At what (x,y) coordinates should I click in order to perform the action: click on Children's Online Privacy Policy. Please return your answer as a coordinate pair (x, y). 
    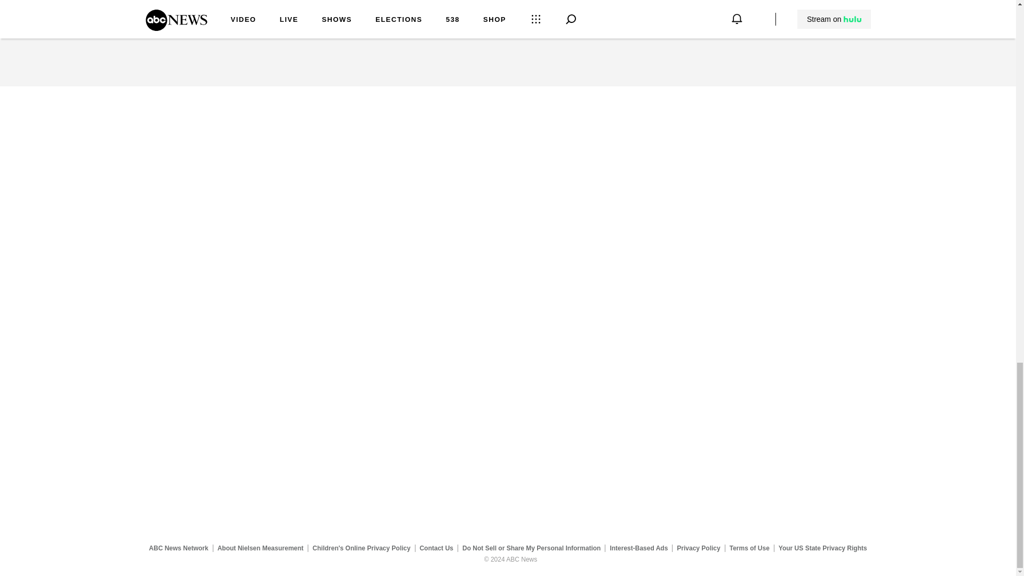
    Looking at the image, I should click on (362, 548).